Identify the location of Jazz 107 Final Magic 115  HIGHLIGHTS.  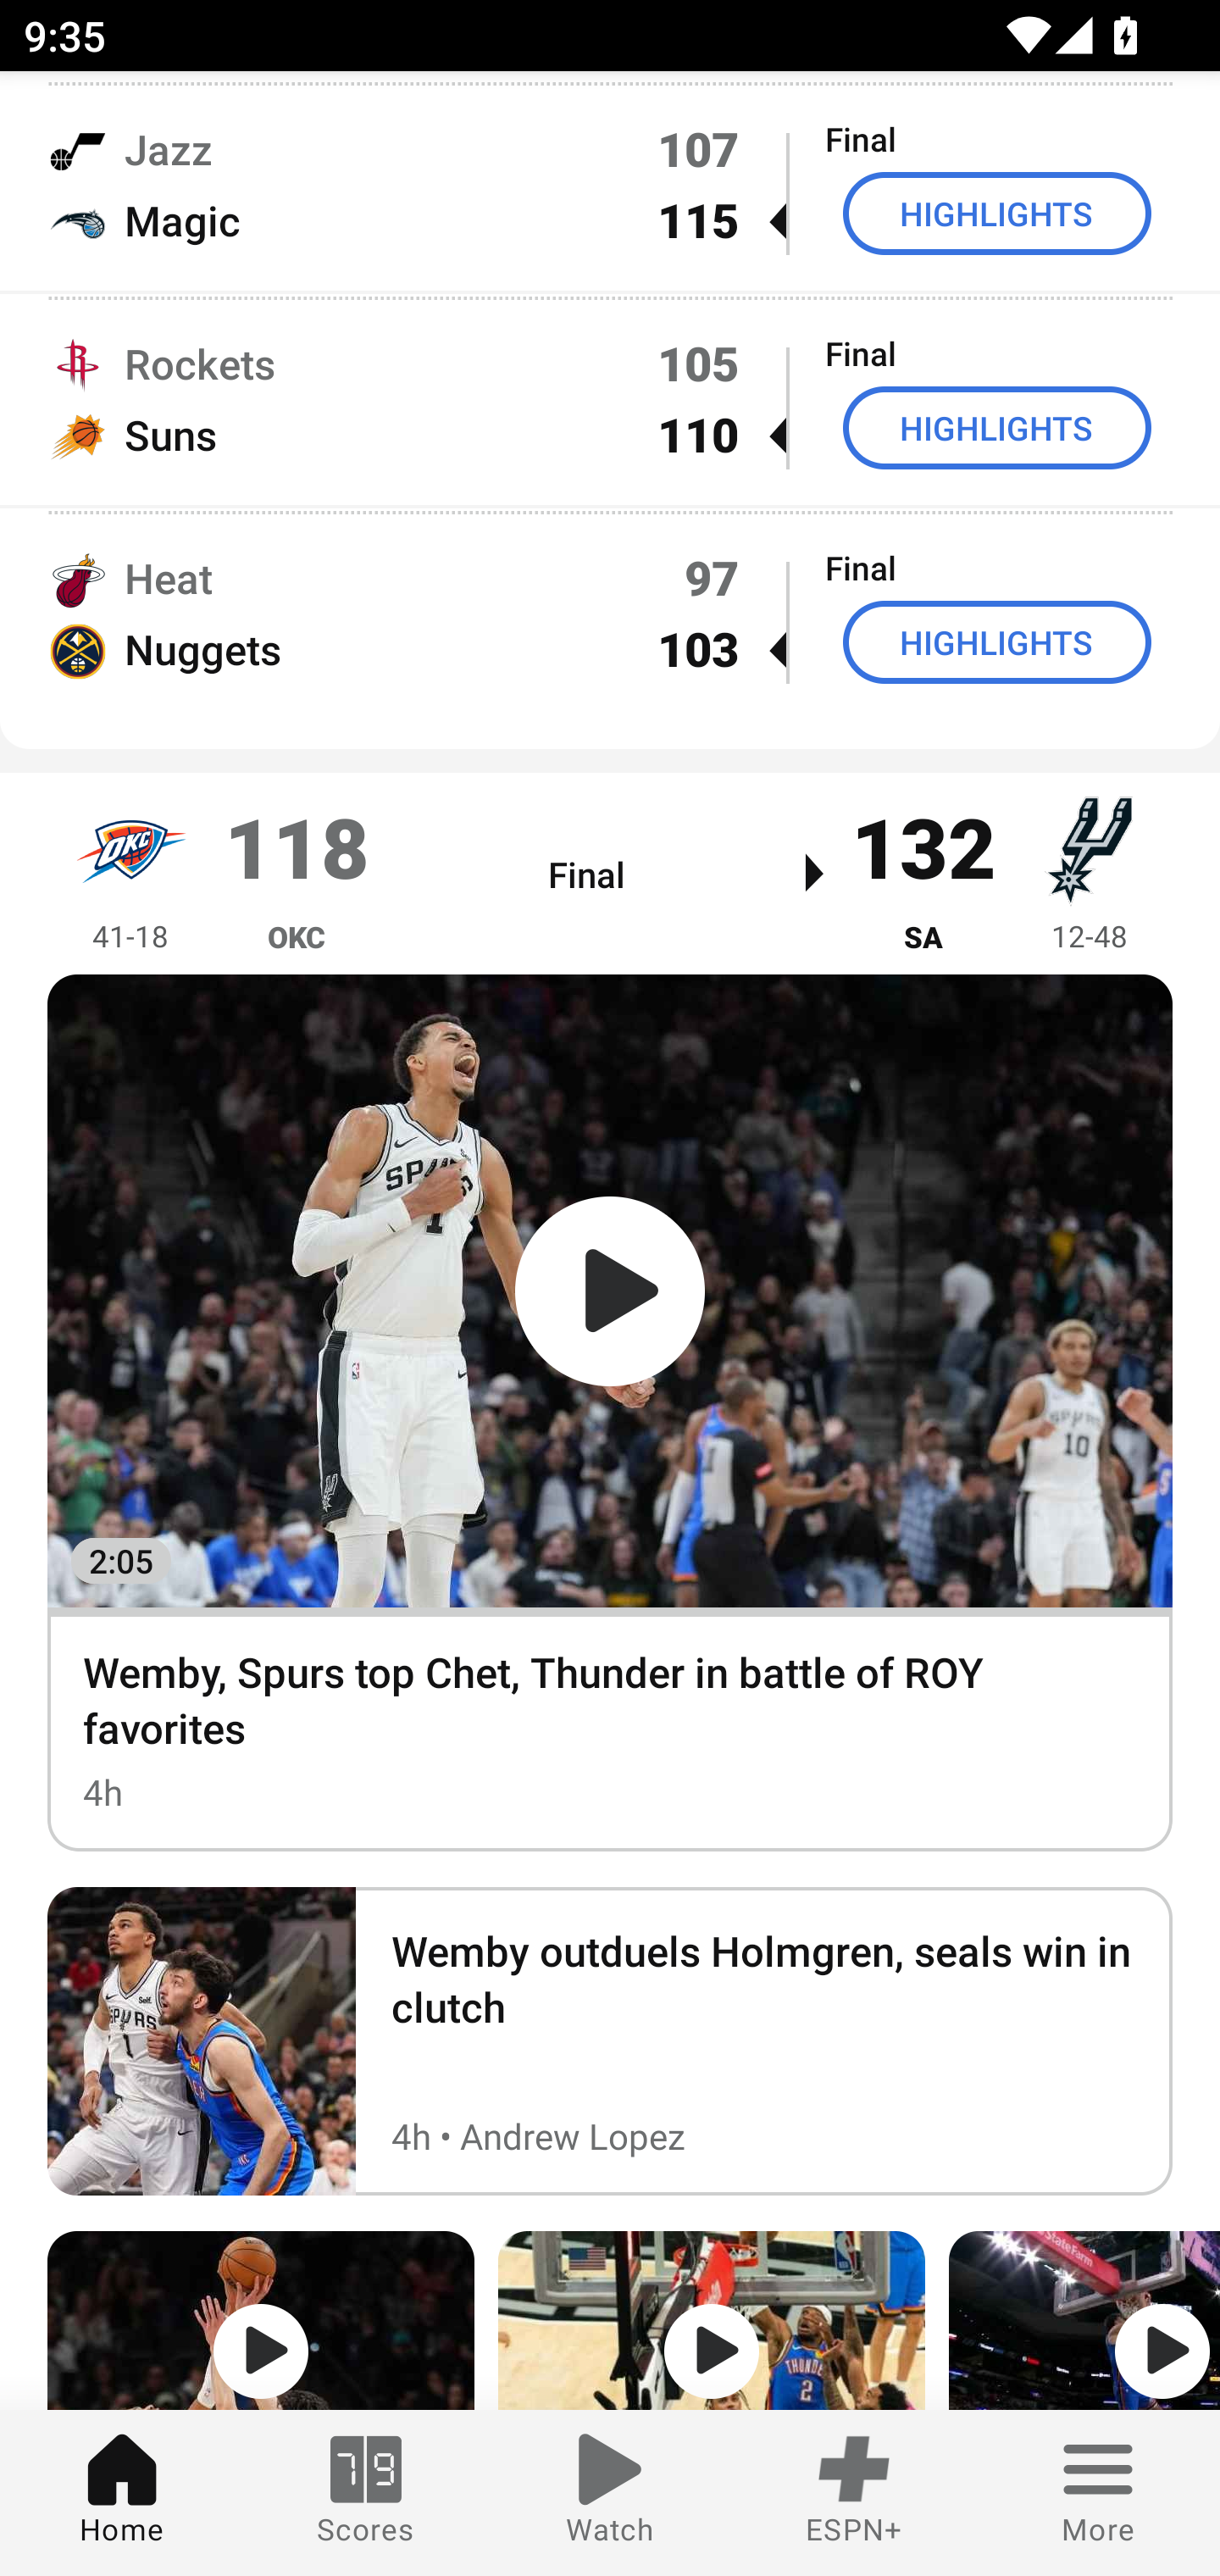
(610, 185).